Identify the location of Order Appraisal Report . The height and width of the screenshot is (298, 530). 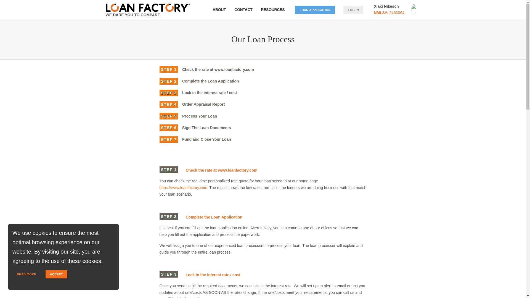
(204, 104).